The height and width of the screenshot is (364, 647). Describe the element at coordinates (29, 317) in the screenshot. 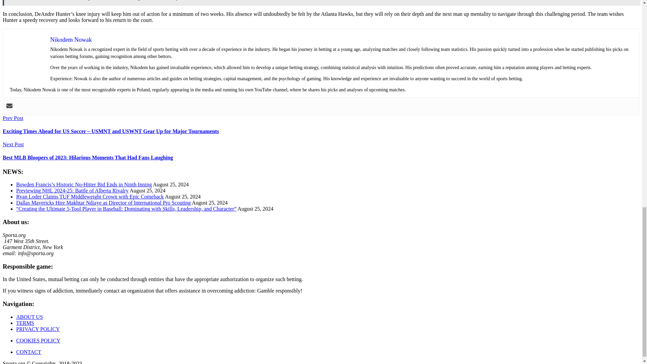

I see `ABOUT US` at that location.